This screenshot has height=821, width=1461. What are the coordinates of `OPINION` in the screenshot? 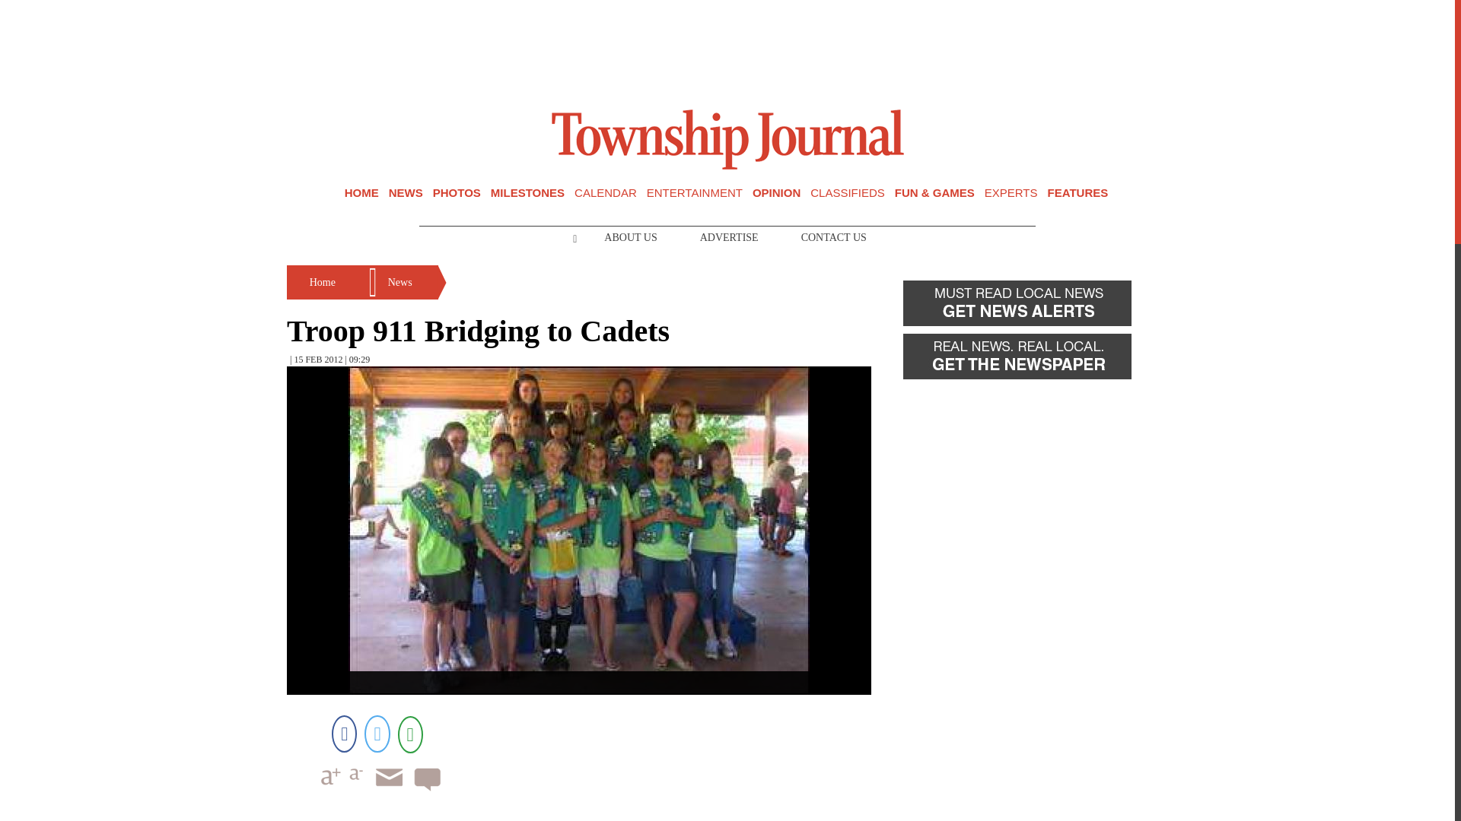 It's located at (776, 193).